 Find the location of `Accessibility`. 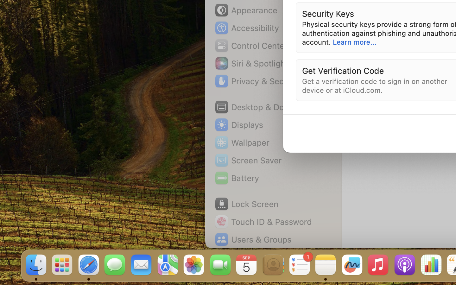

Accessibility is located at coordinates (247, 28).